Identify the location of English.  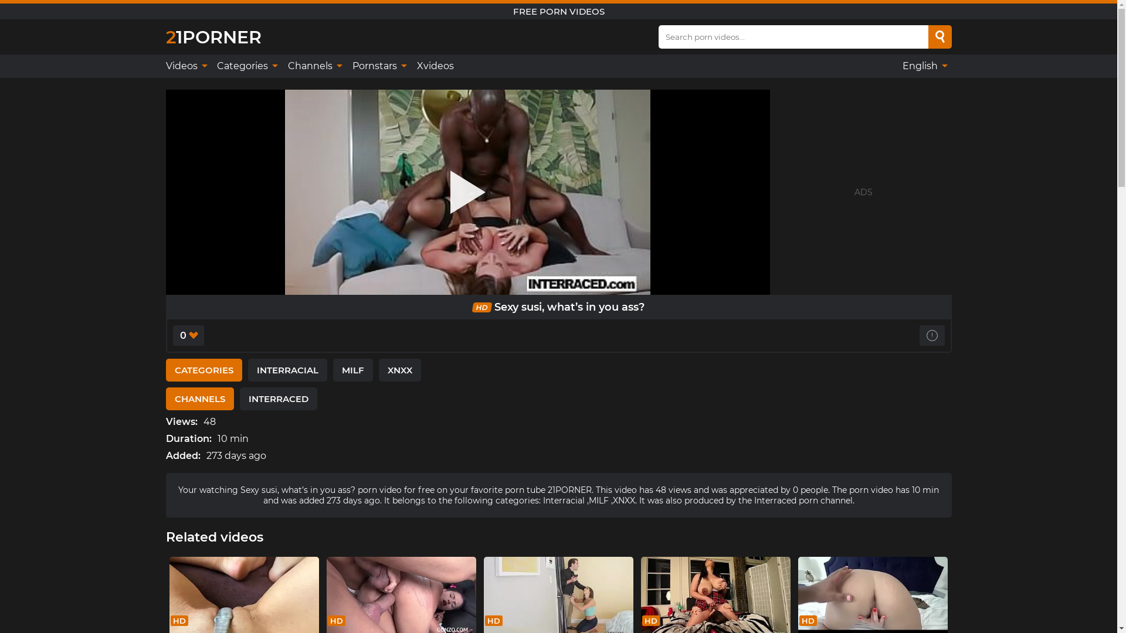
(924, 66).